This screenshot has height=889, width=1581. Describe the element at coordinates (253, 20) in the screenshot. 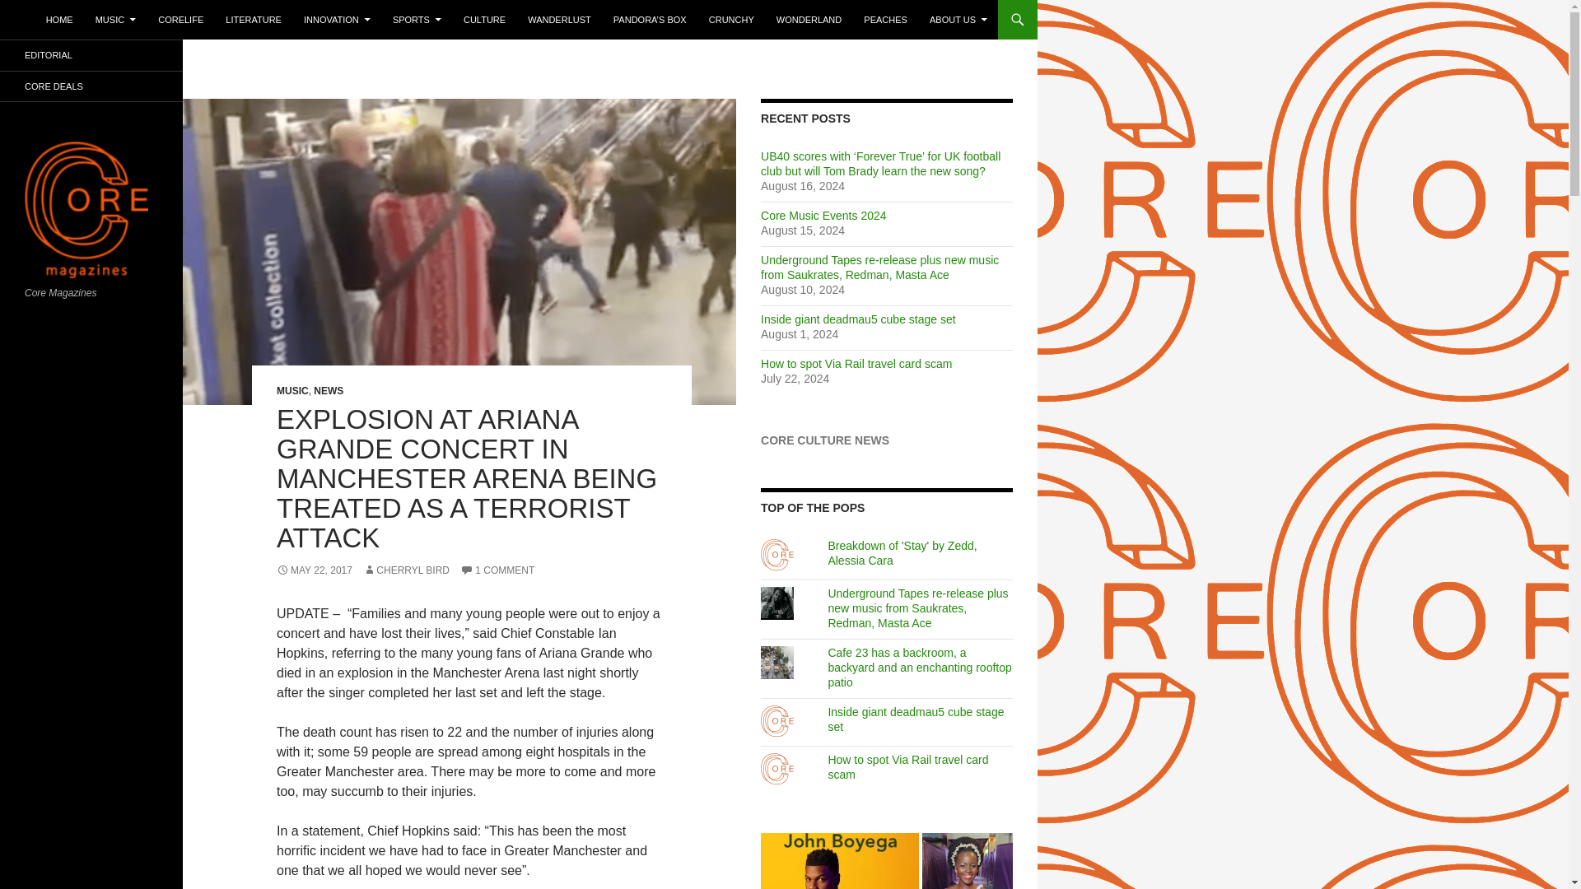

I see `LITERATURE` at that location.